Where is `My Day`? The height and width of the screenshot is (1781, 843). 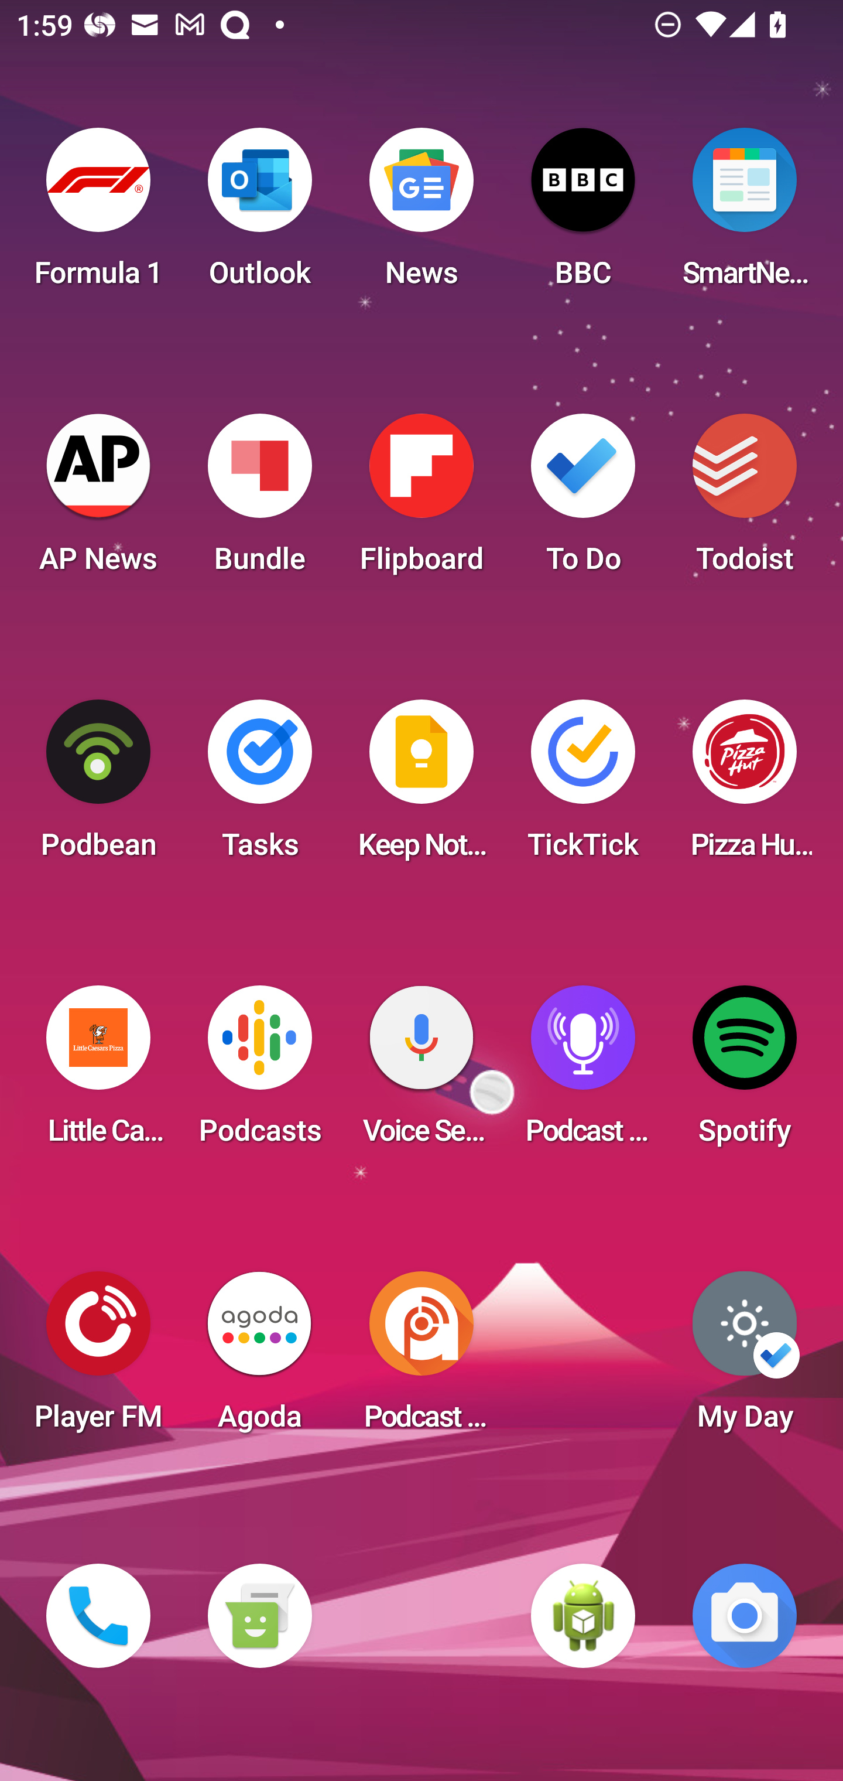 My Day is located at coordinates (745, 1358).